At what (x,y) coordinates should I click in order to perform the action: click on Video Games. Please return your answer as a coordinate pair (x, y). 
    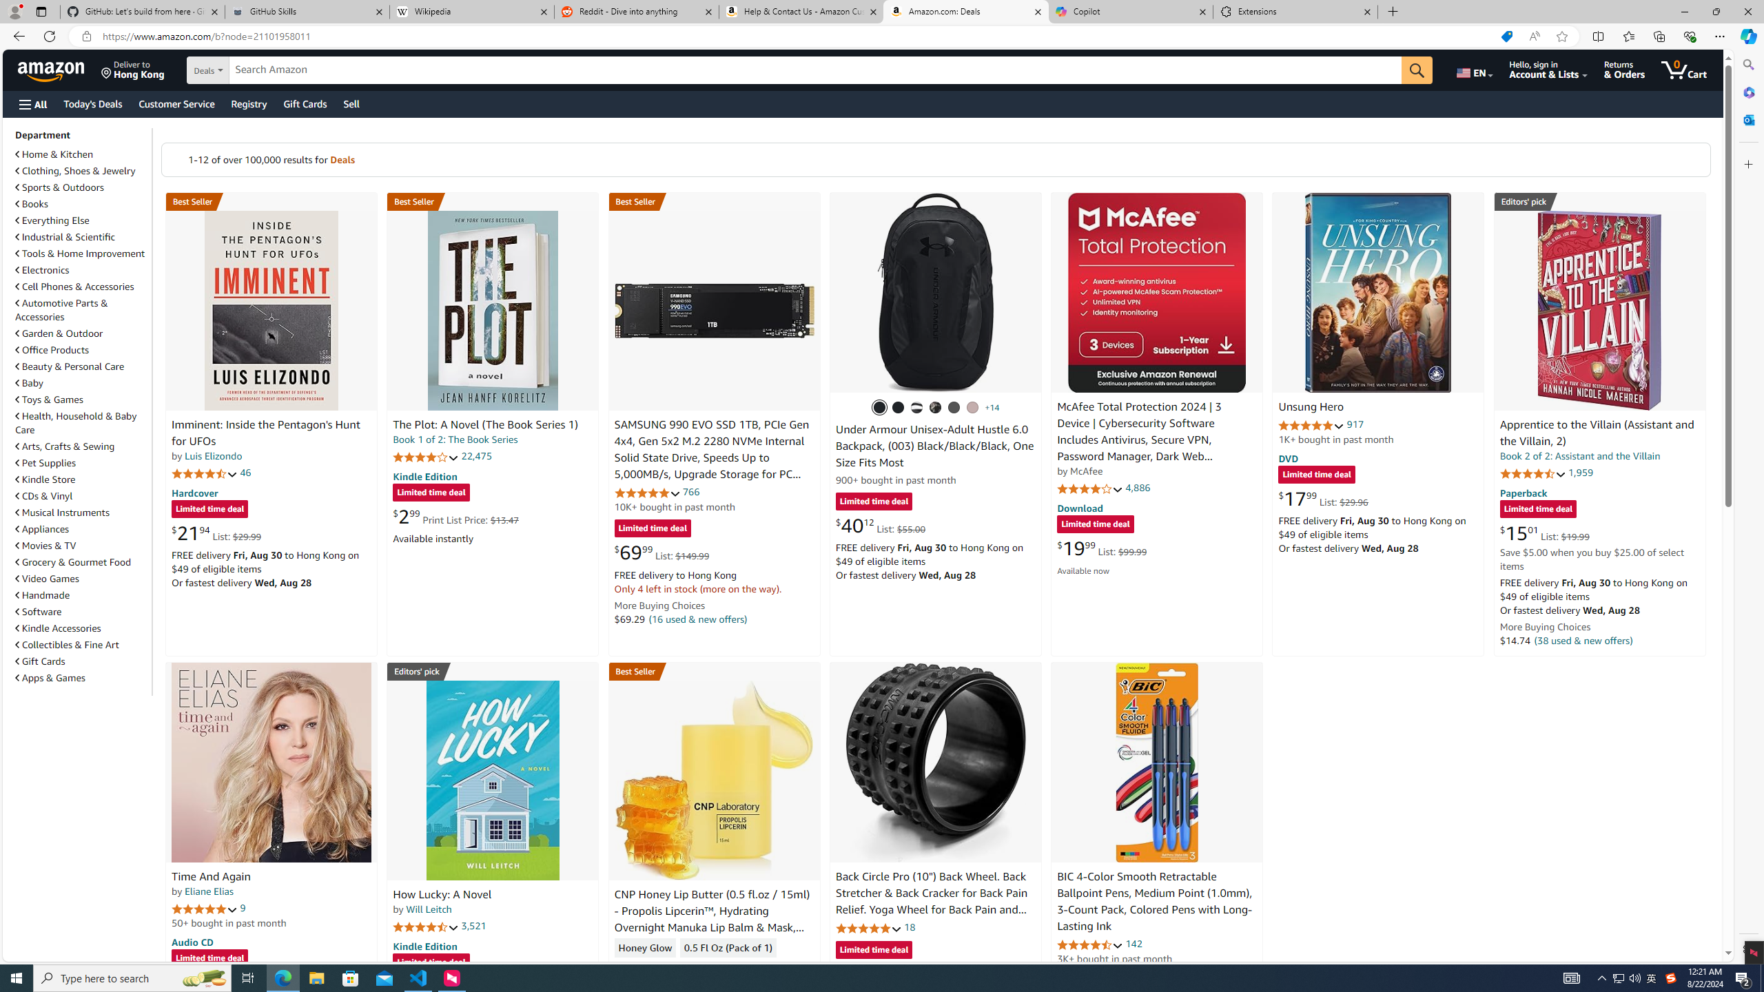
    Looking at the image, I should click on (48, 579).